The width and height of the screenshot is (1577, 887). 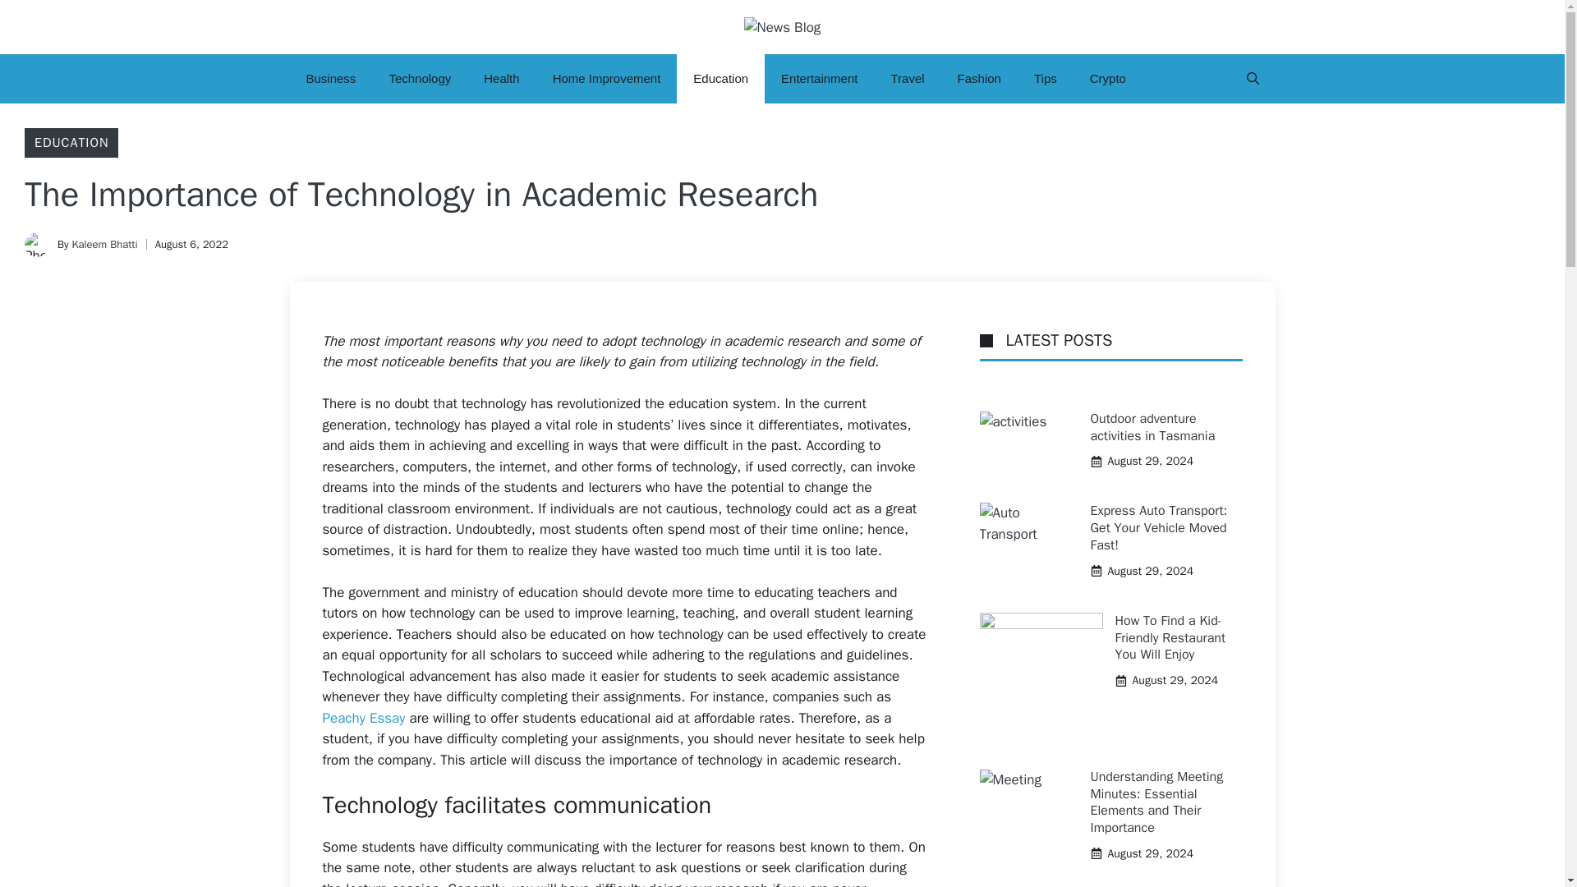 I want to click on Entertainment, so click(x=819, y=79).